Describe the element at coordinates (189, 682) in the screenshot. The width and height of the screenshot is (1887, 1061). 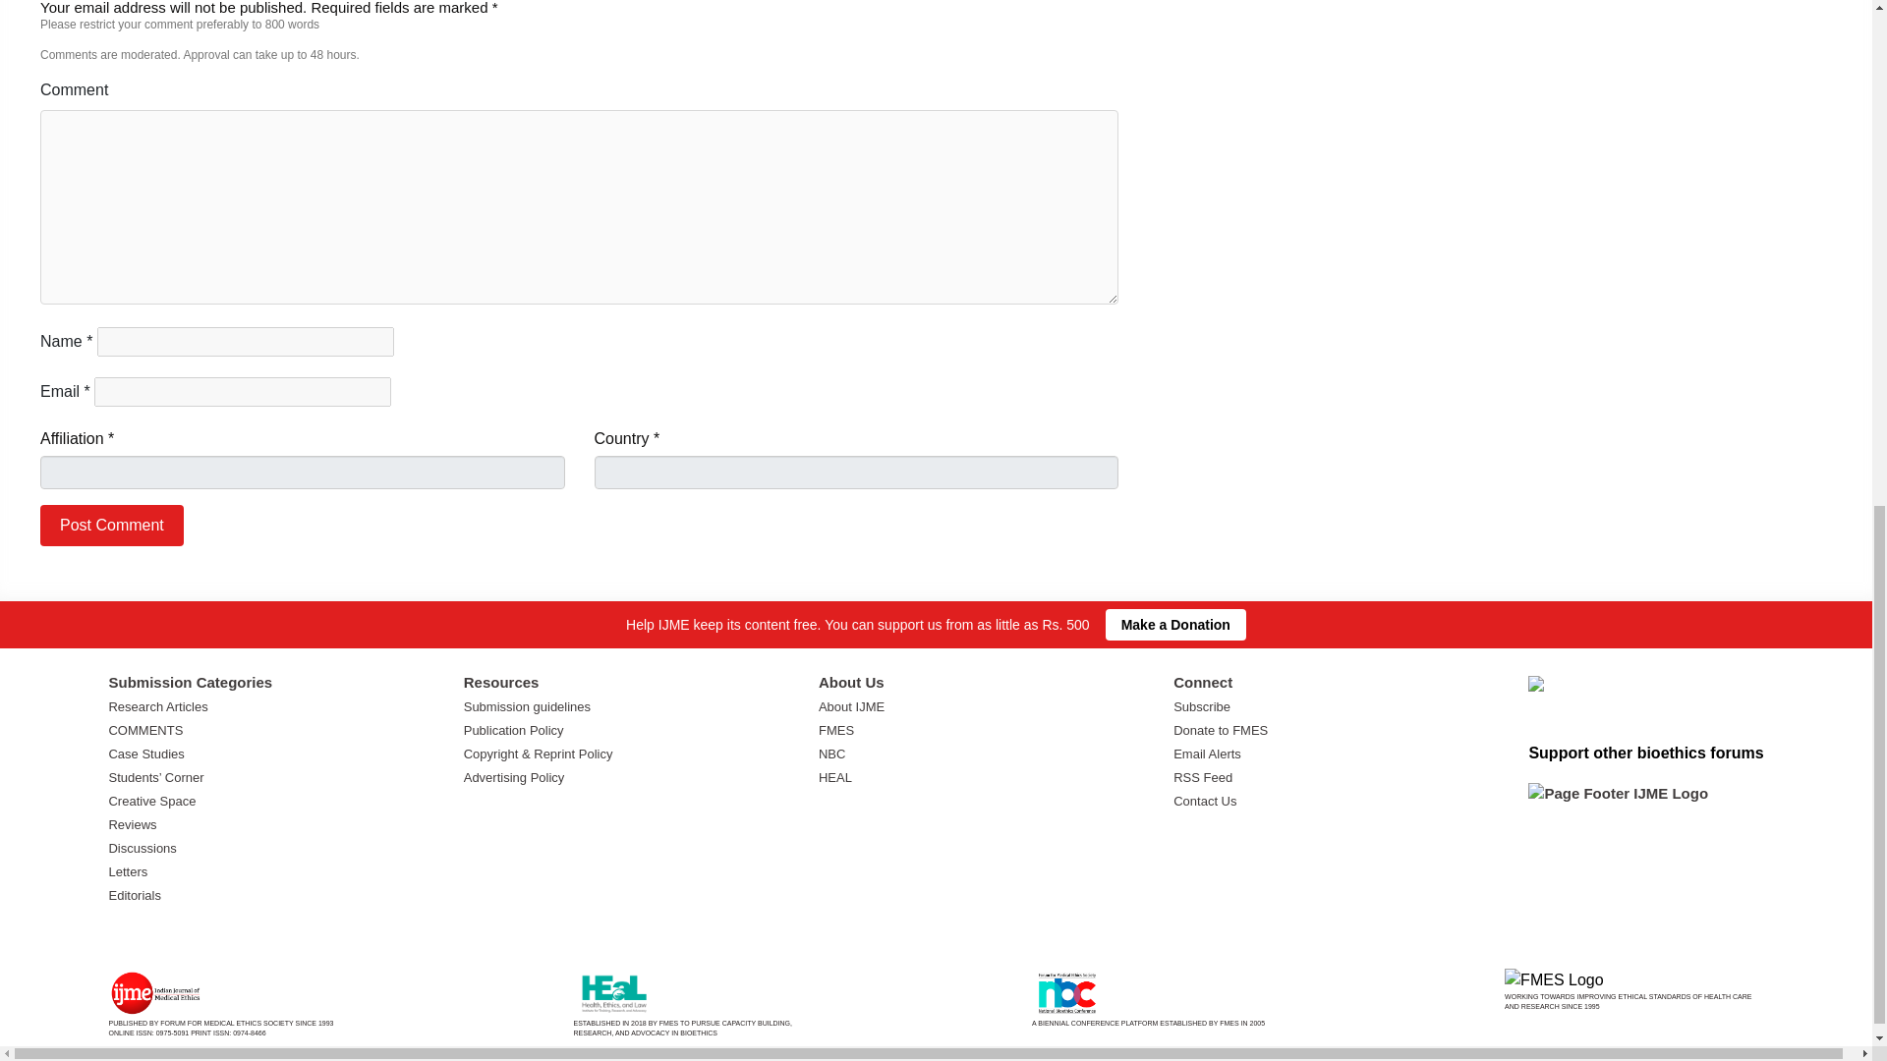
I see `Submission Categories` at that location.